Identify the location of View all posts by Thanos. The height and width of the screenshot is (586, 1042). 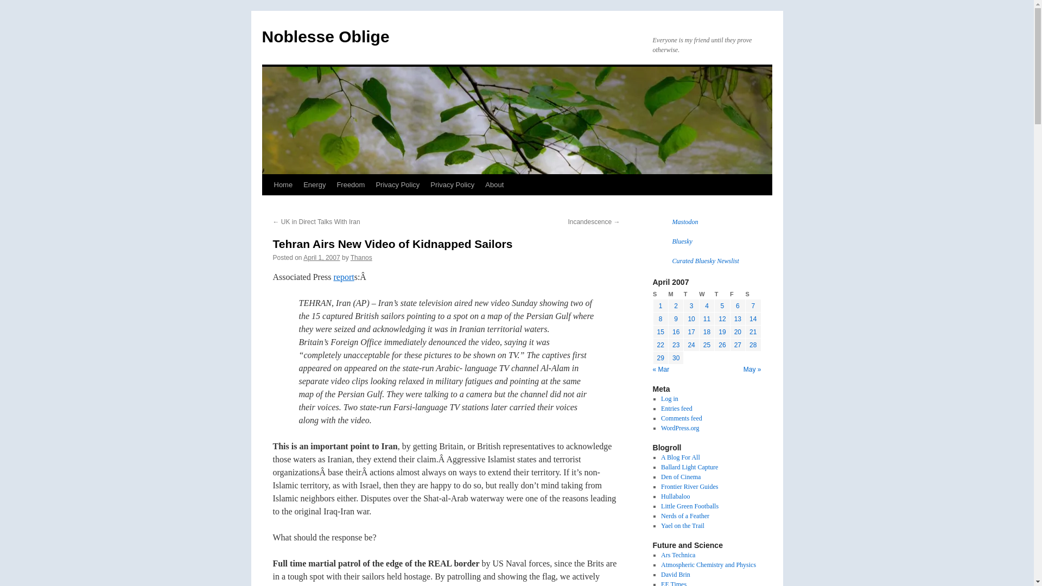
(361, 257).